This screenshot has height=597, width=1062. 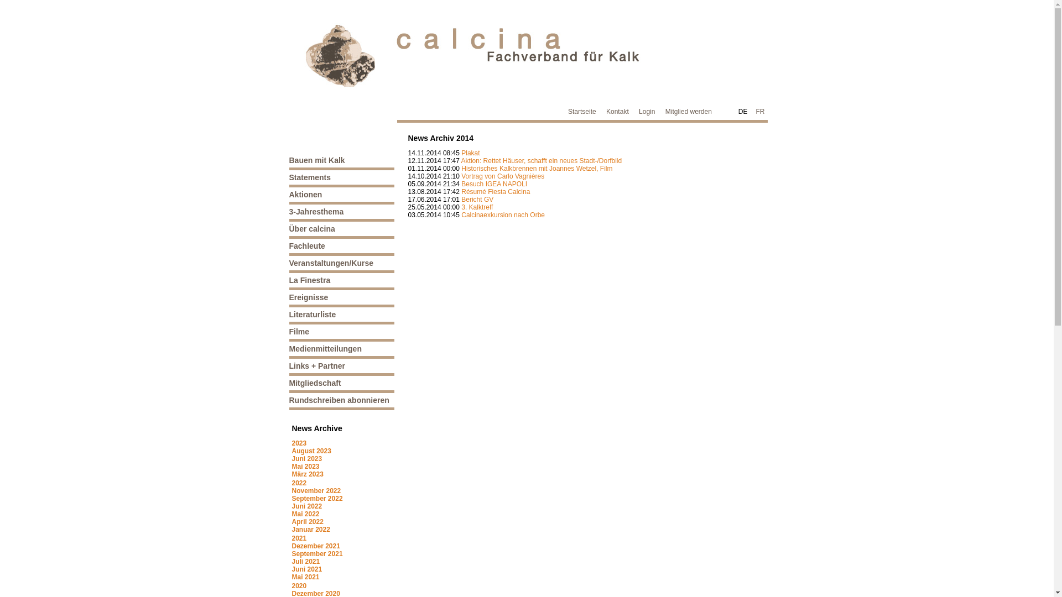 What do you see at coordinates (300, 586) in the screenshot?
I see `2020` at bounding box center [300, 586].